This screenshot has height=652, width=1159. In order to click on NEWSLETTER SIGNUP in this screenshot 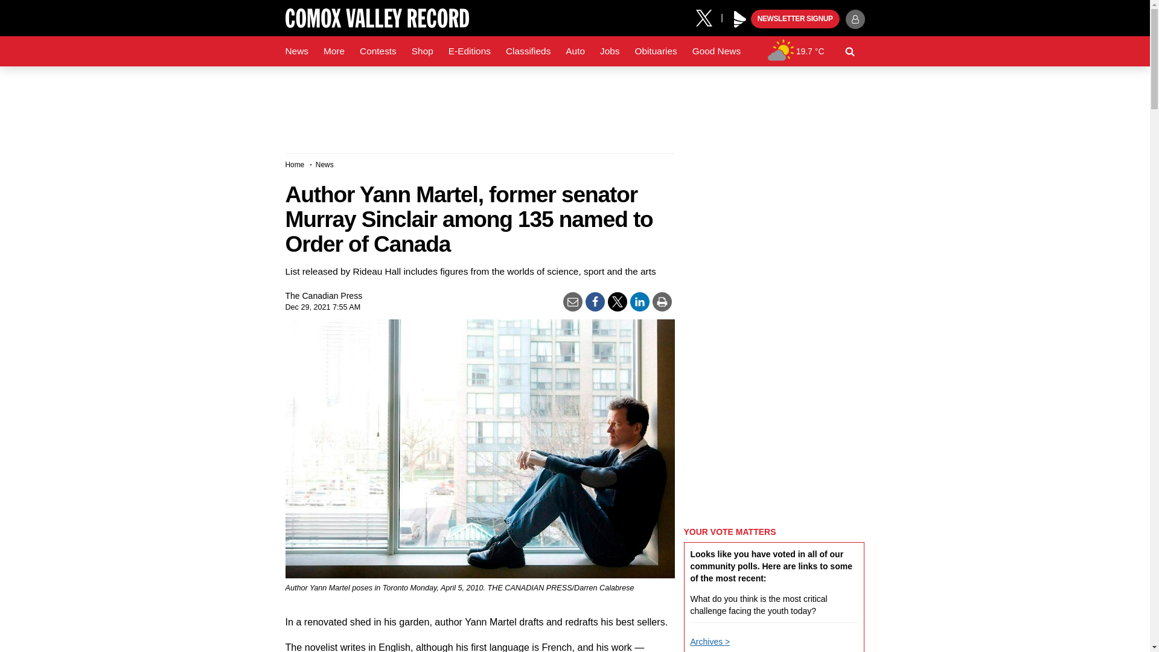, I will do `click(795, 19)`.